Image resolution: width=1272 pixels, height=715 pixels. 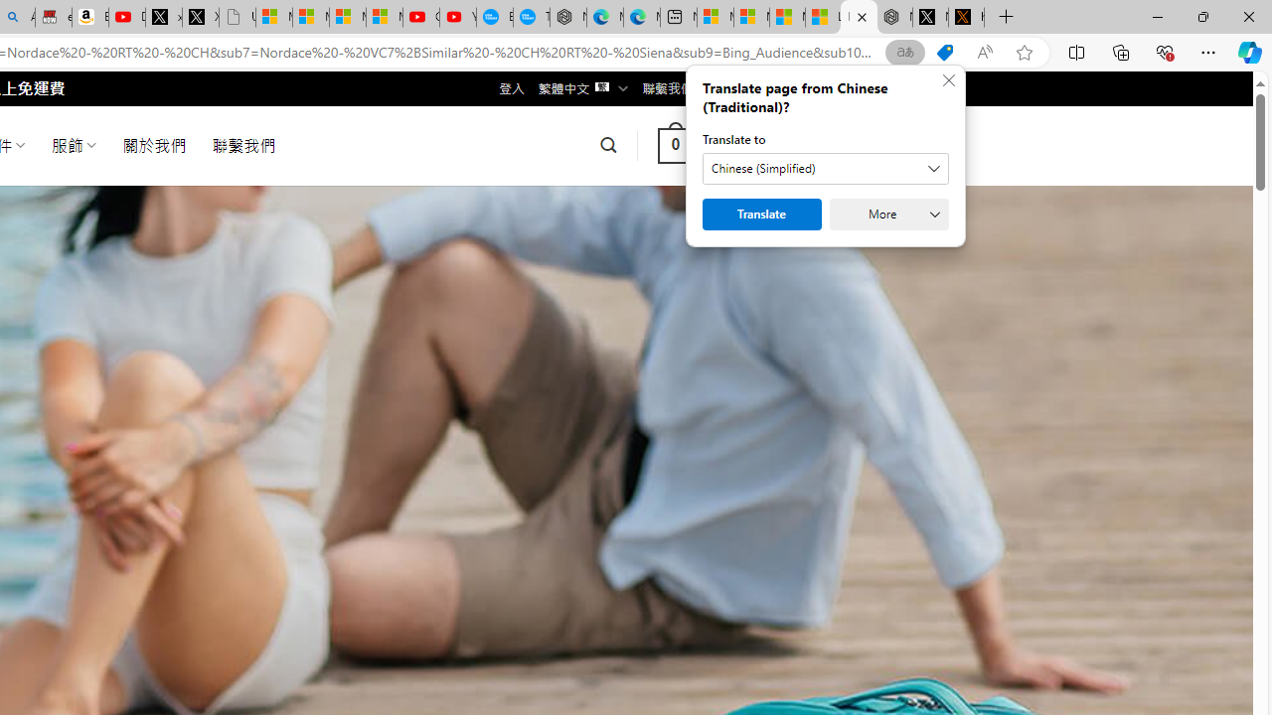 I want to click on YouTube Kids - An App Created for Kids to Explore Content, so click(x=457, y=18).